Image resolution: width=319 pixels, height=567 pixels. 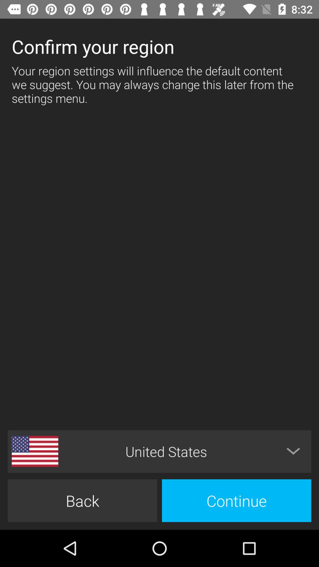 I want to click on choose icon to the right of back item, so click(x=236, y=500).